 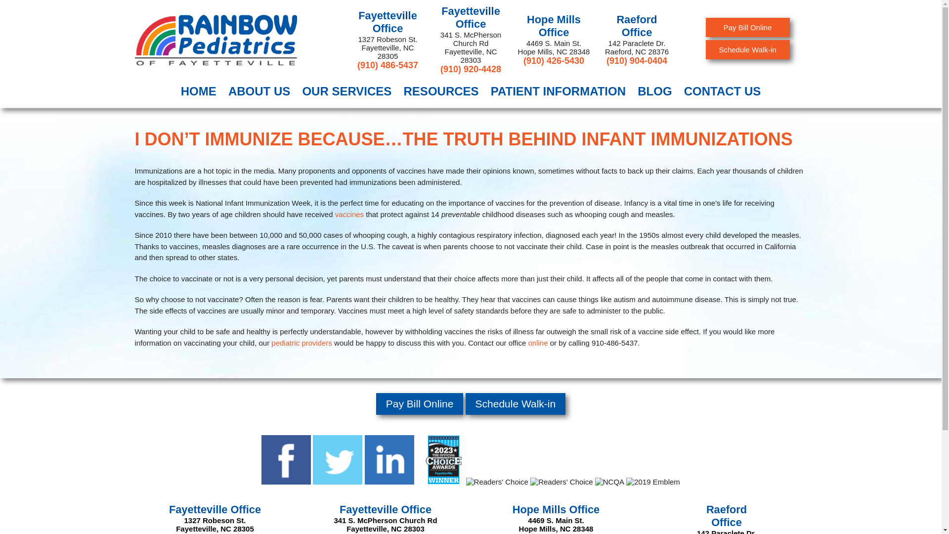 What do you see at coordinates (420, 403) in the screenshot?
I see `Pay Bill Online` at bounding box center [420, 403].